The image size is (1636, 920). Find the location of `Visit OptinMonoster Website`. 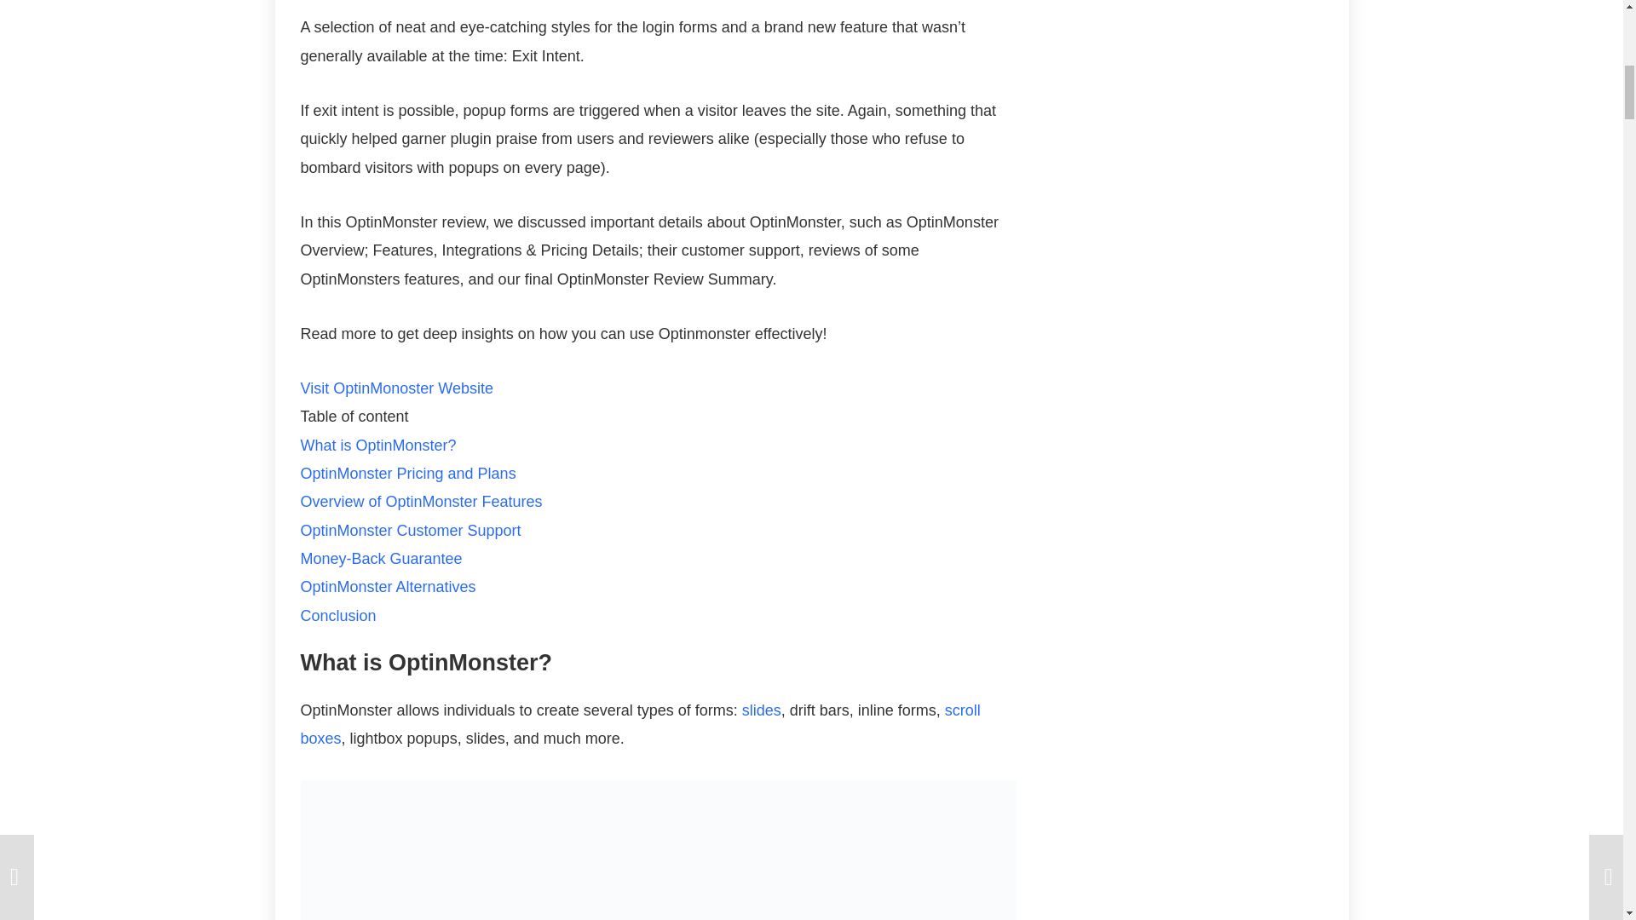

Visit OptinMonoster Website is located at coordinates (395, 388).